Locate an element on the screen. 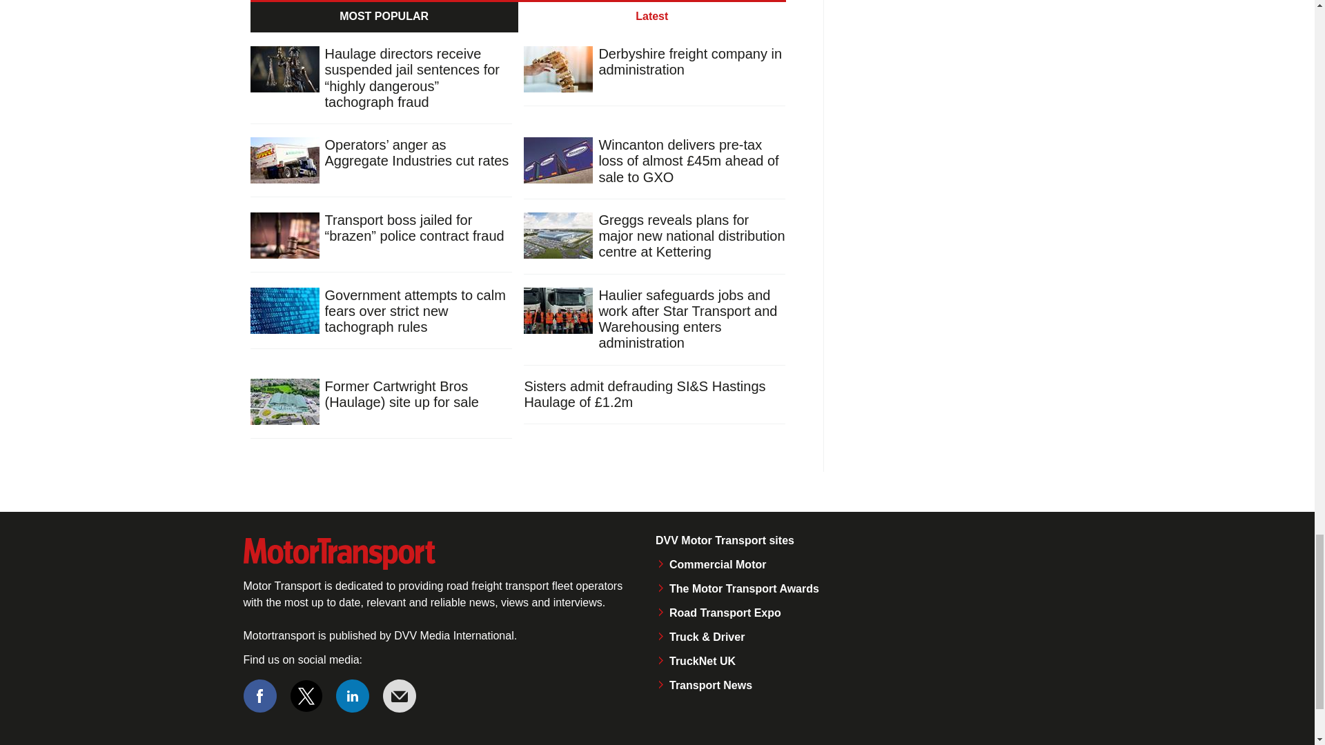 The image size is (1325, 745). Email us is located at coordinates (399, 695).